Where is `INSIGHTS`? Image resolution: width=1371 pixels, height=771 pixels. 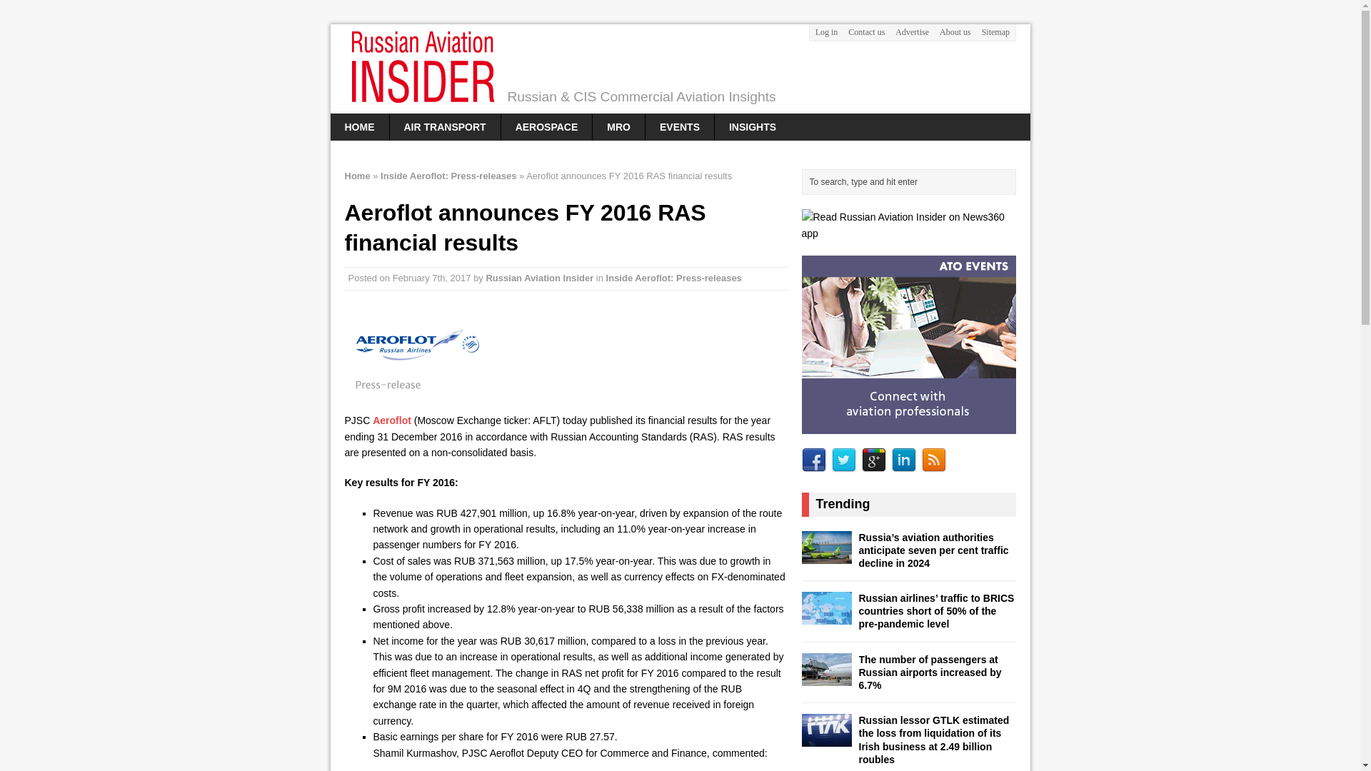
INSIGHTS is located at coordinates (753, 126).